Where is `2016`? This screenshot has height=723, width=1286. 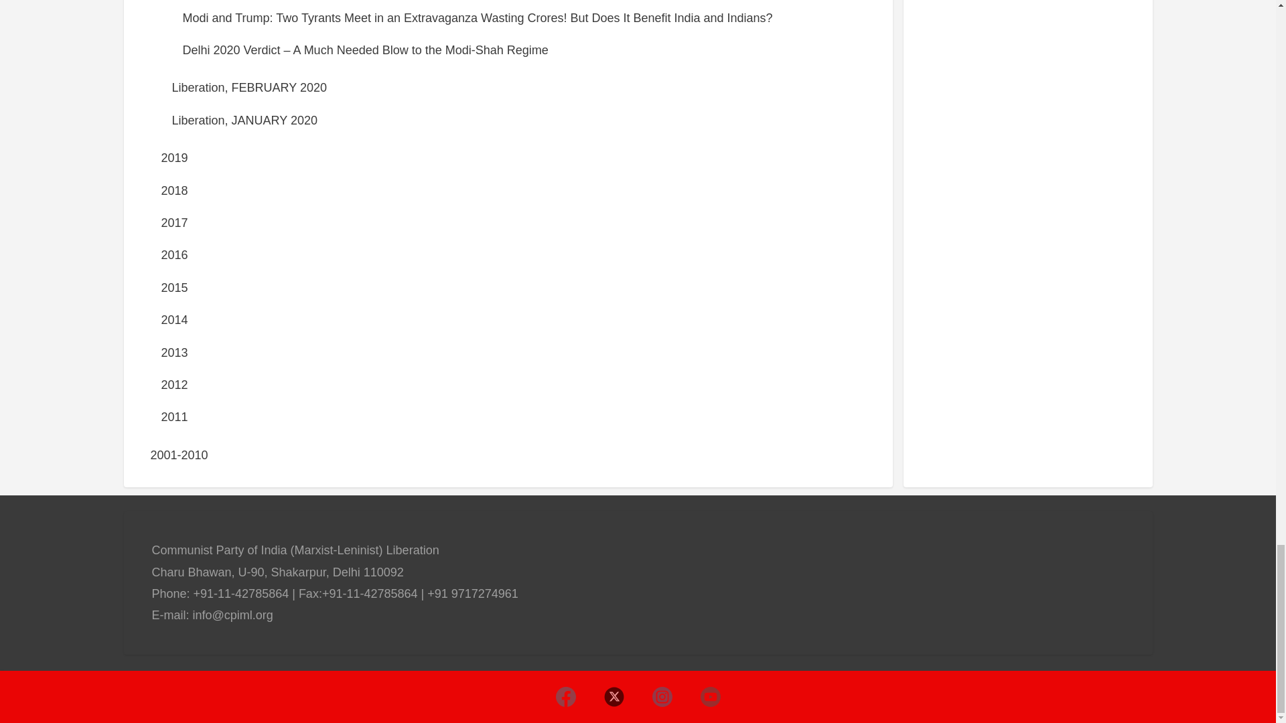
2016 is located at coordinates (174, 254).